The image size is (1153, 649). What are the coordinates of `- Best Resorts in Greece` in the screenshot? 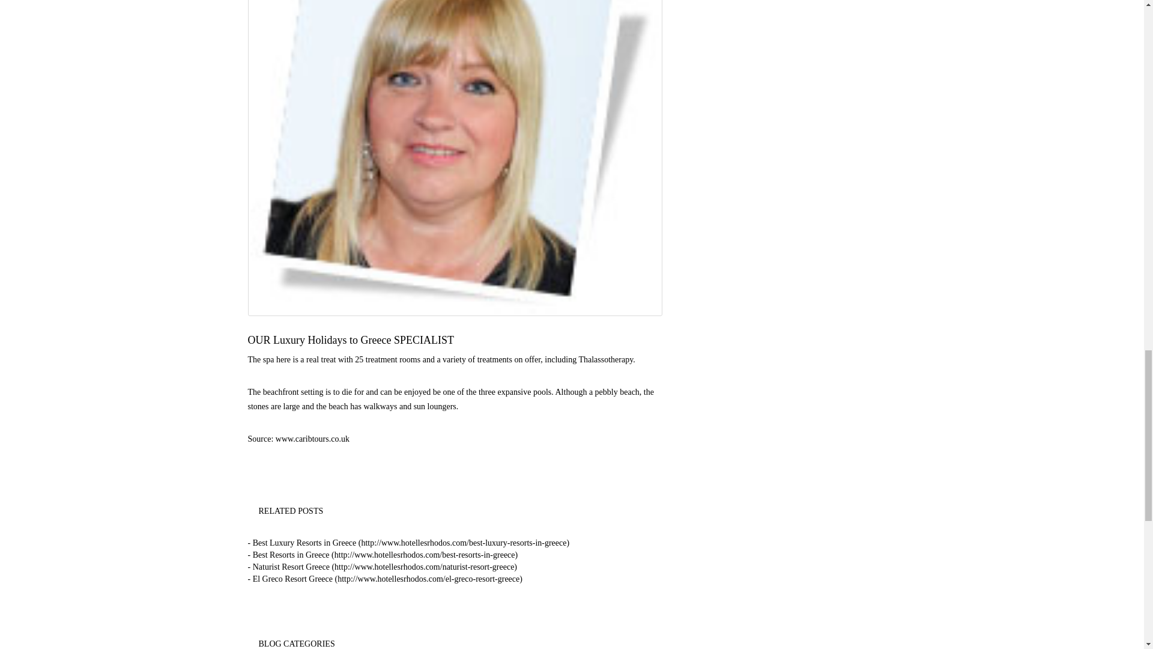 It's located at (383, 554).